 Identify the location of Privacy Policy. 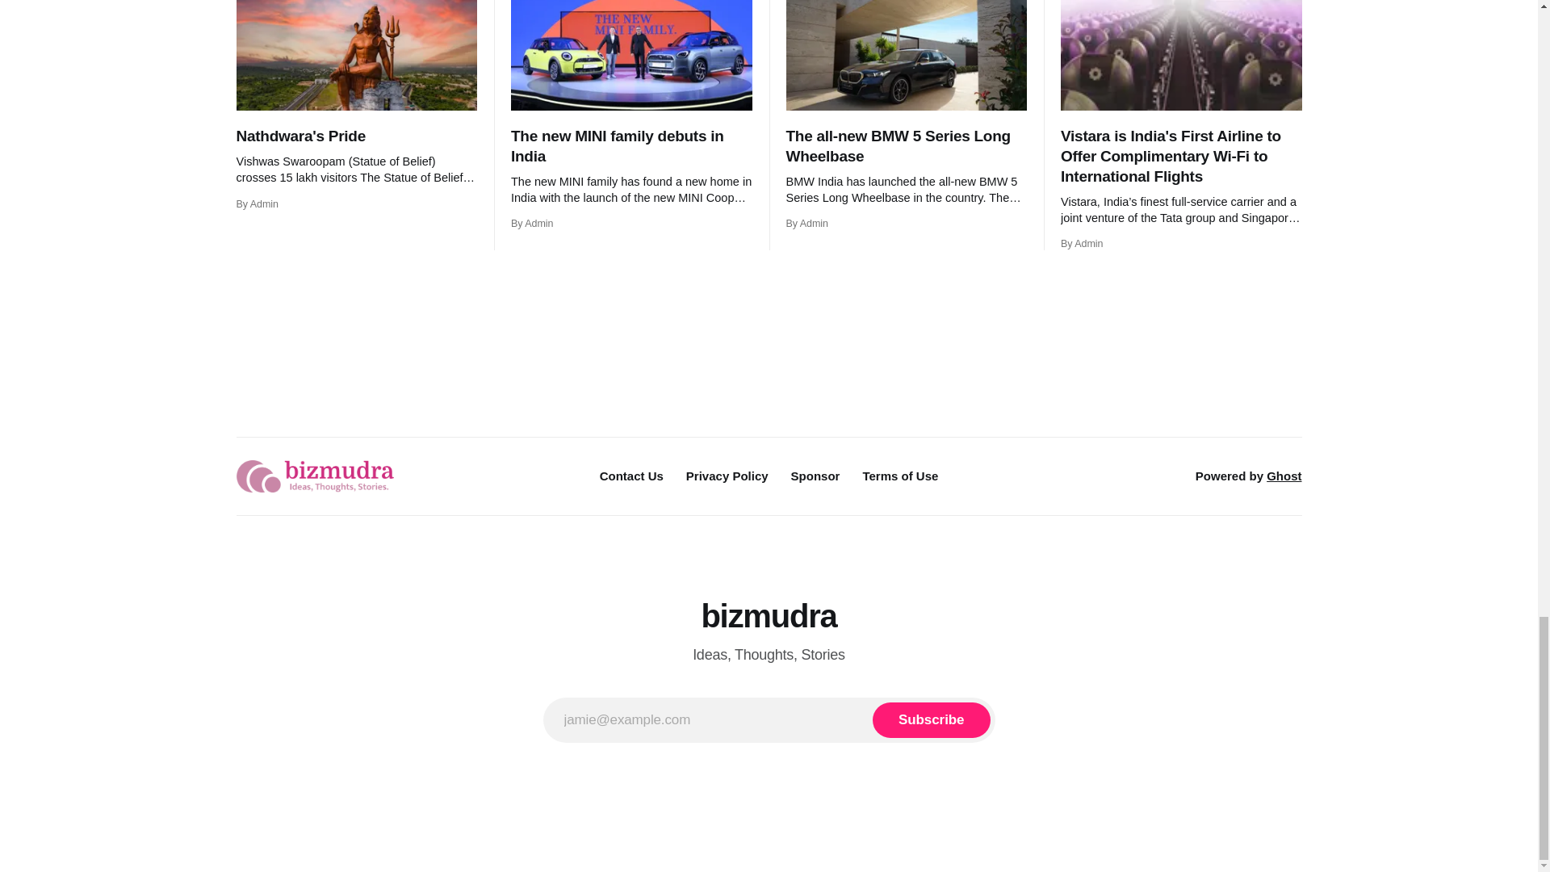
(727, 476).